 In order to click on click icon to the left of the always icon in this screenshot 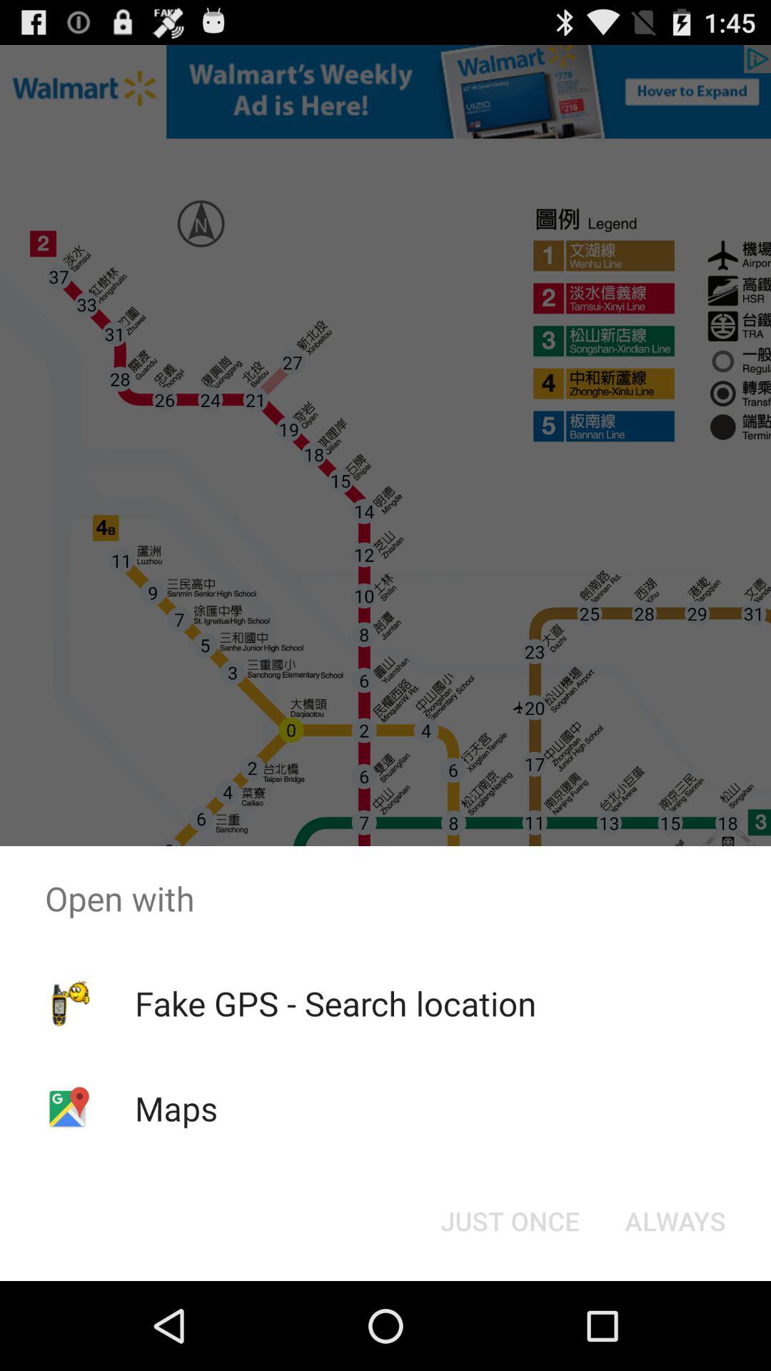, I will do `click(510, 1221)`.